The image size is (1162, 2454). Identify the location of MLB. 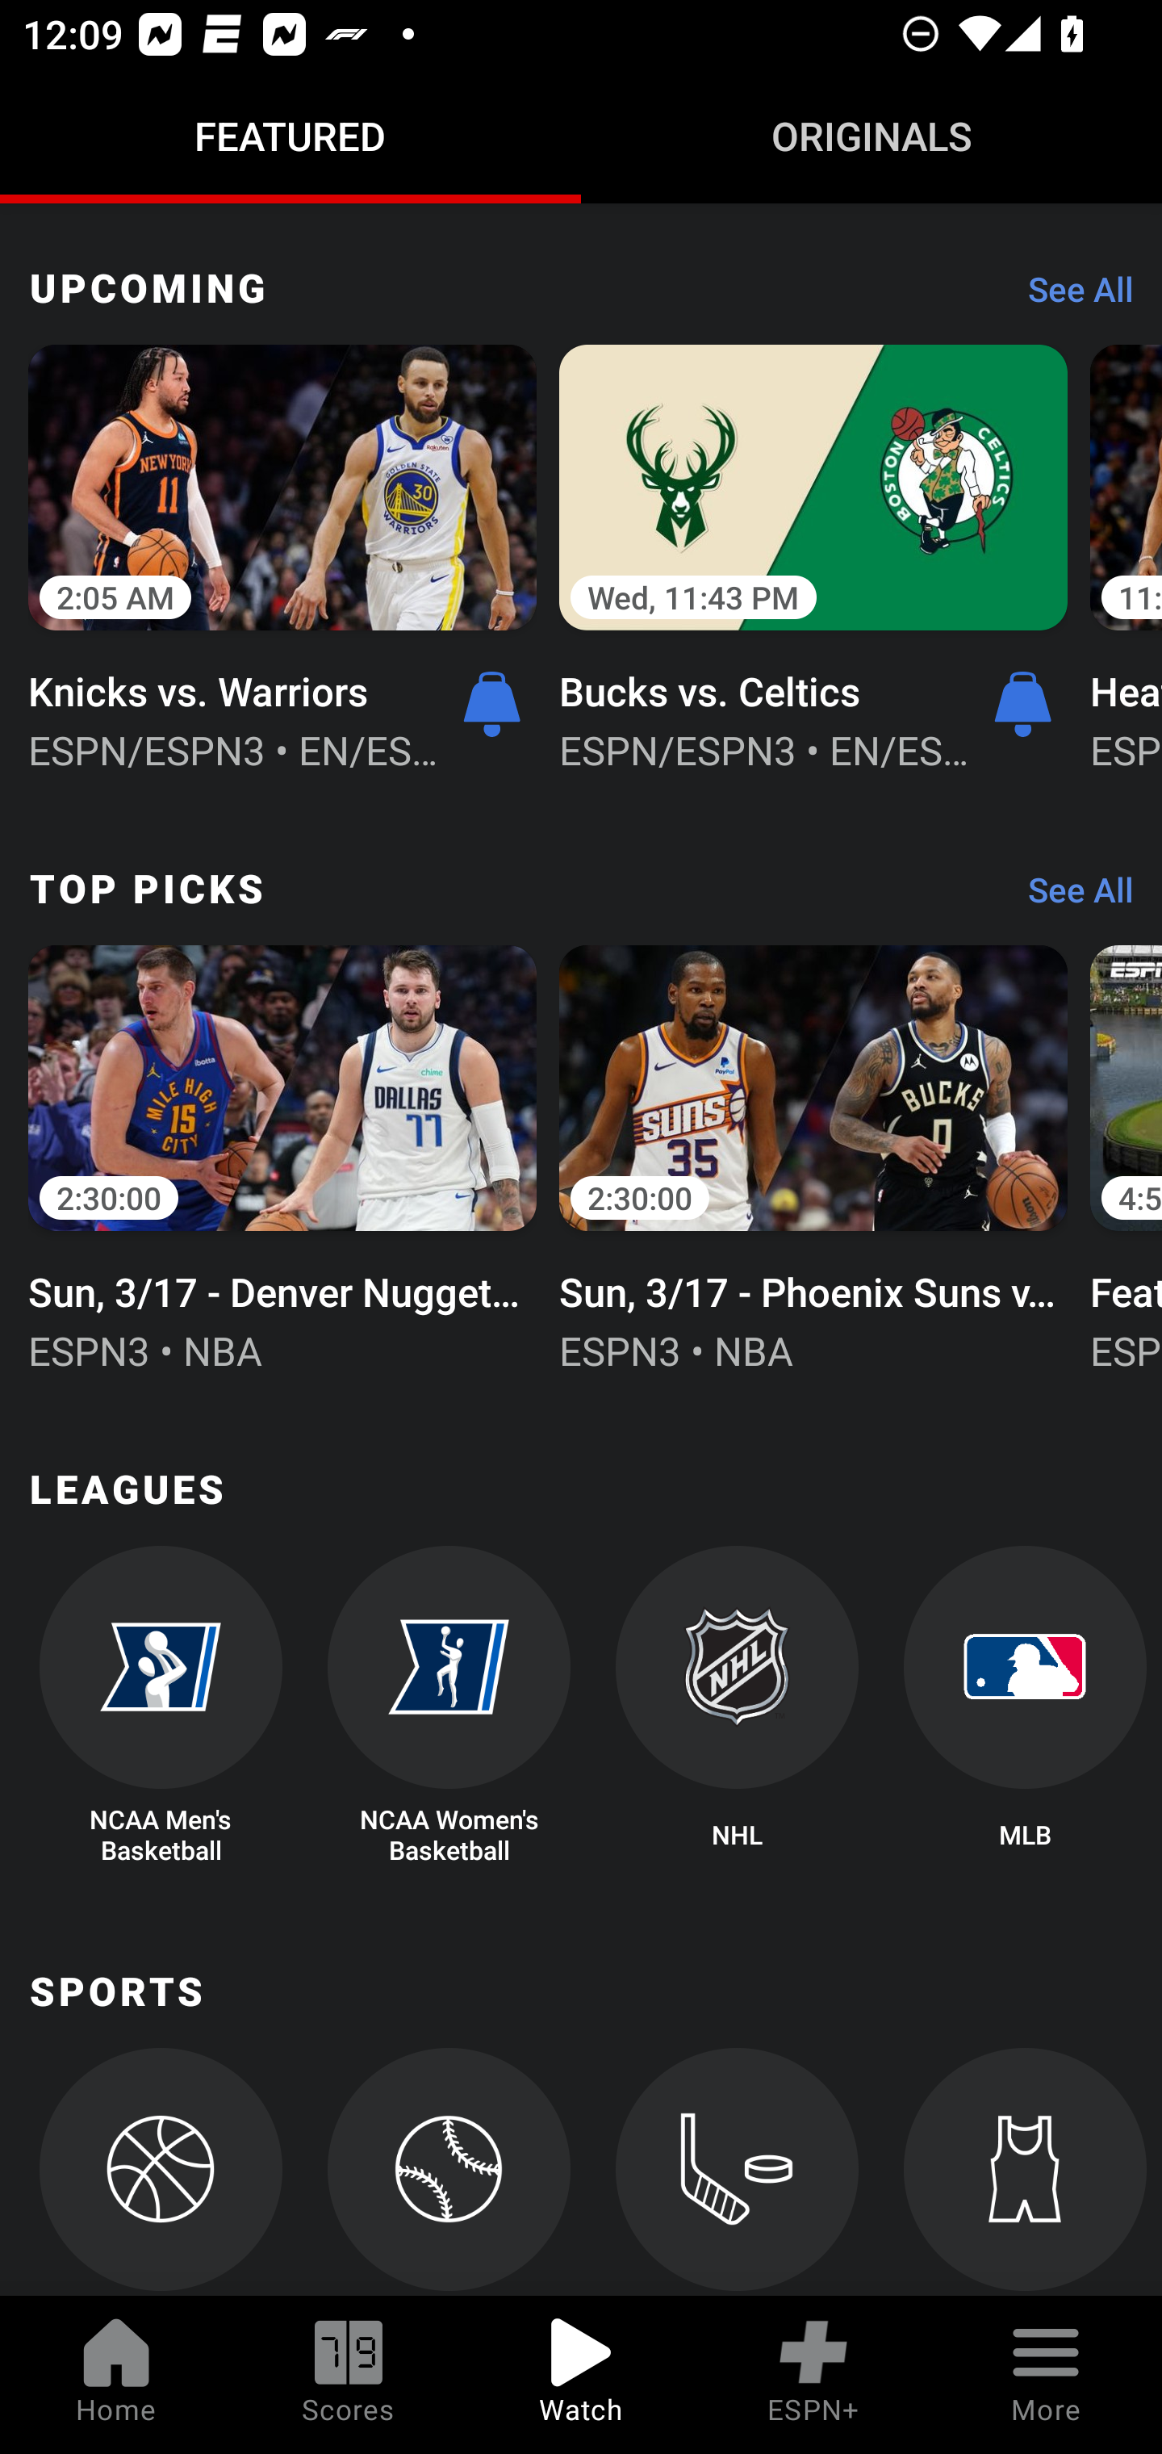
(1025, 1706).